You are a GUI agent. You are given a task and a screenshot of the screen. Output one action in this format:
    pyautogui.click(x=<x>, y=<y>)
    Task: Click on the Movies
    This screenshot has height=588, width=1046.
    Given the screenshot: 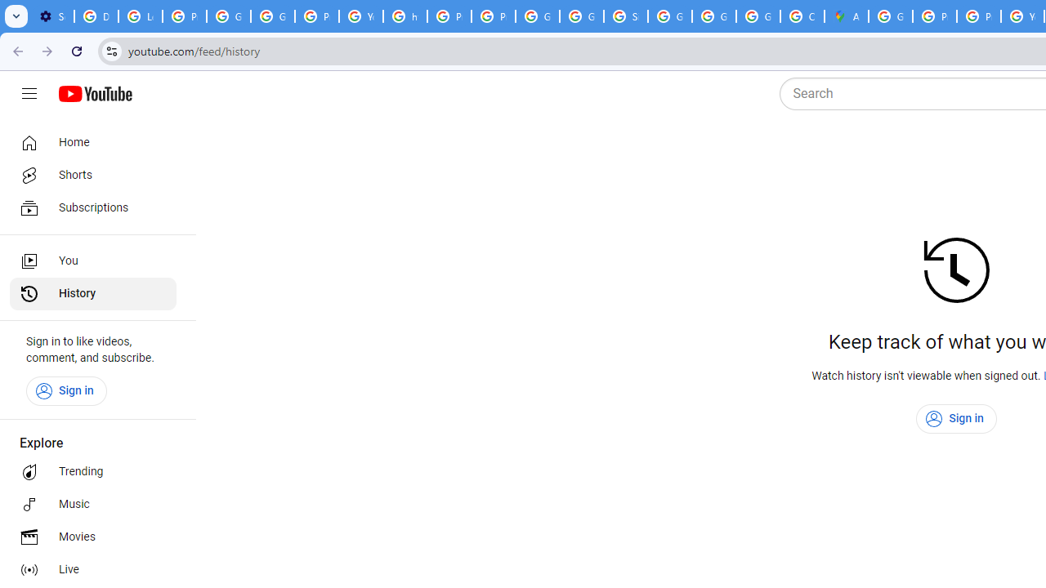 What is the action you would take?
    pyautogui.click(x=93, y=537)
    